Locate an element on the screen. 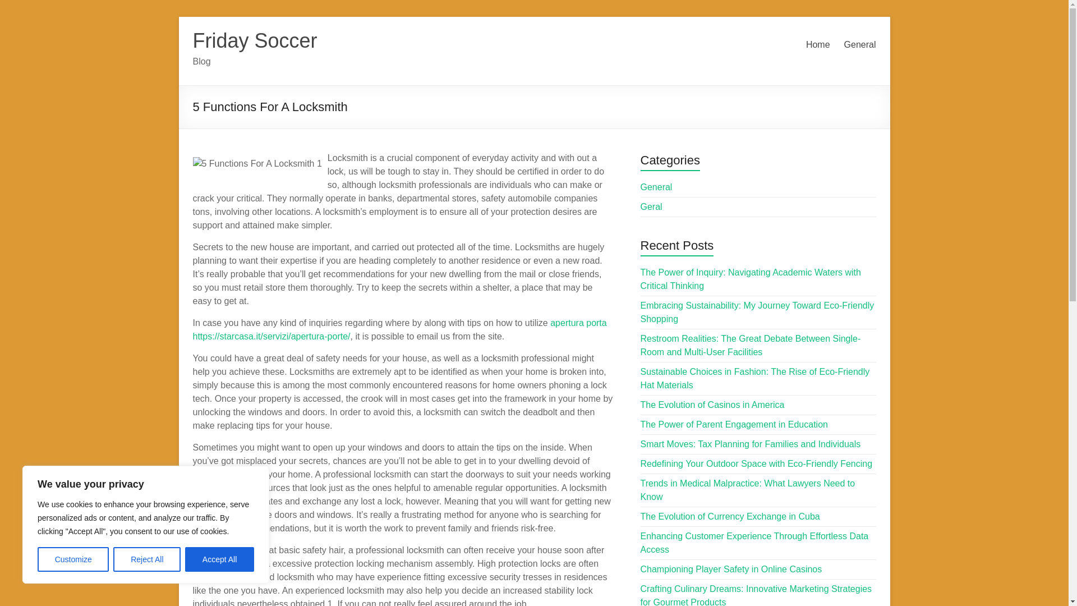 Image resolution: width=1077 pixels, height=606 pixels. General is located at coordinates (860, 45).